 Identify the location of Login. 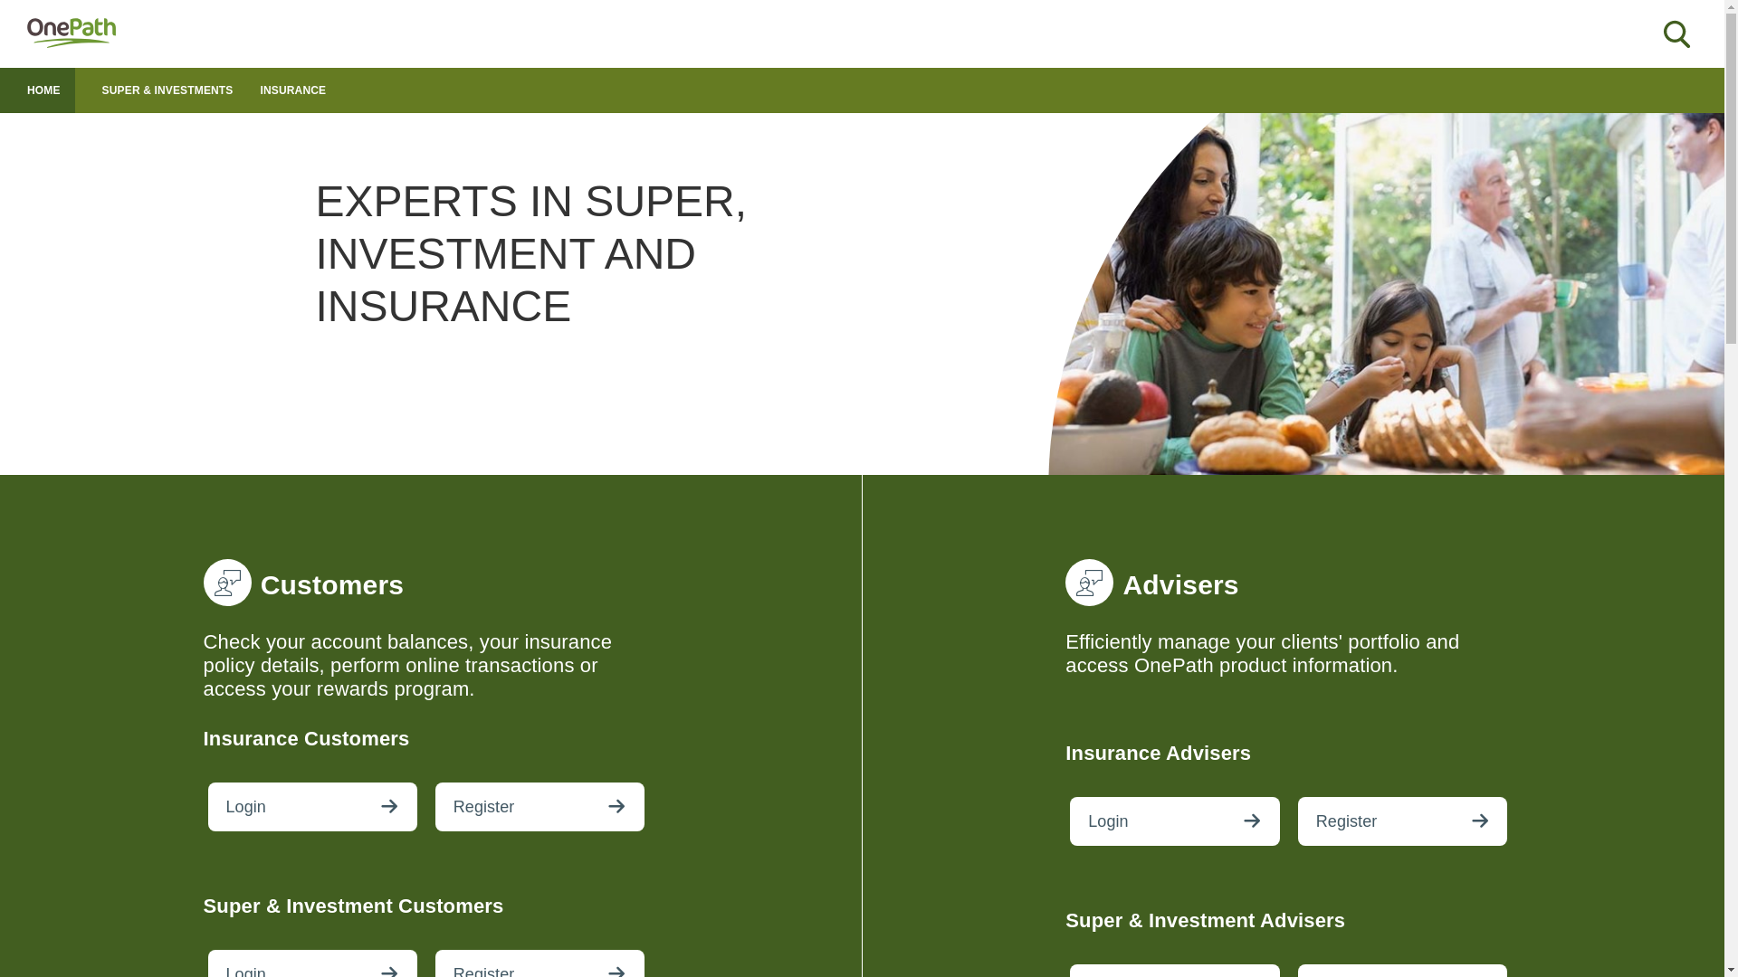
(1175, 821).